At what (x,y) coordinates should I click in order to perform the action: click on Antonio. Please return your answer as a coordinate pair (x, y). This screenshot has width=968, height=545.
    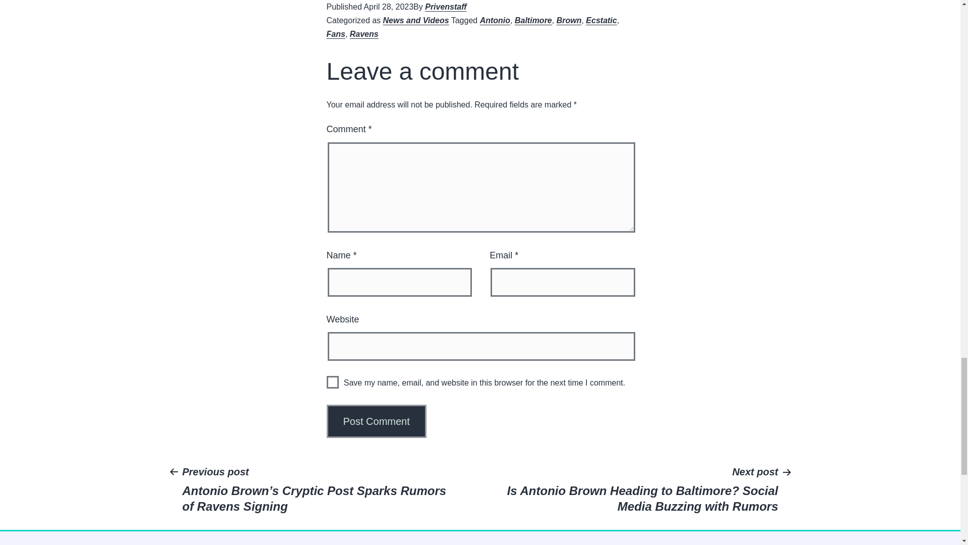
    Looking at the image, I should click on (495, 20).